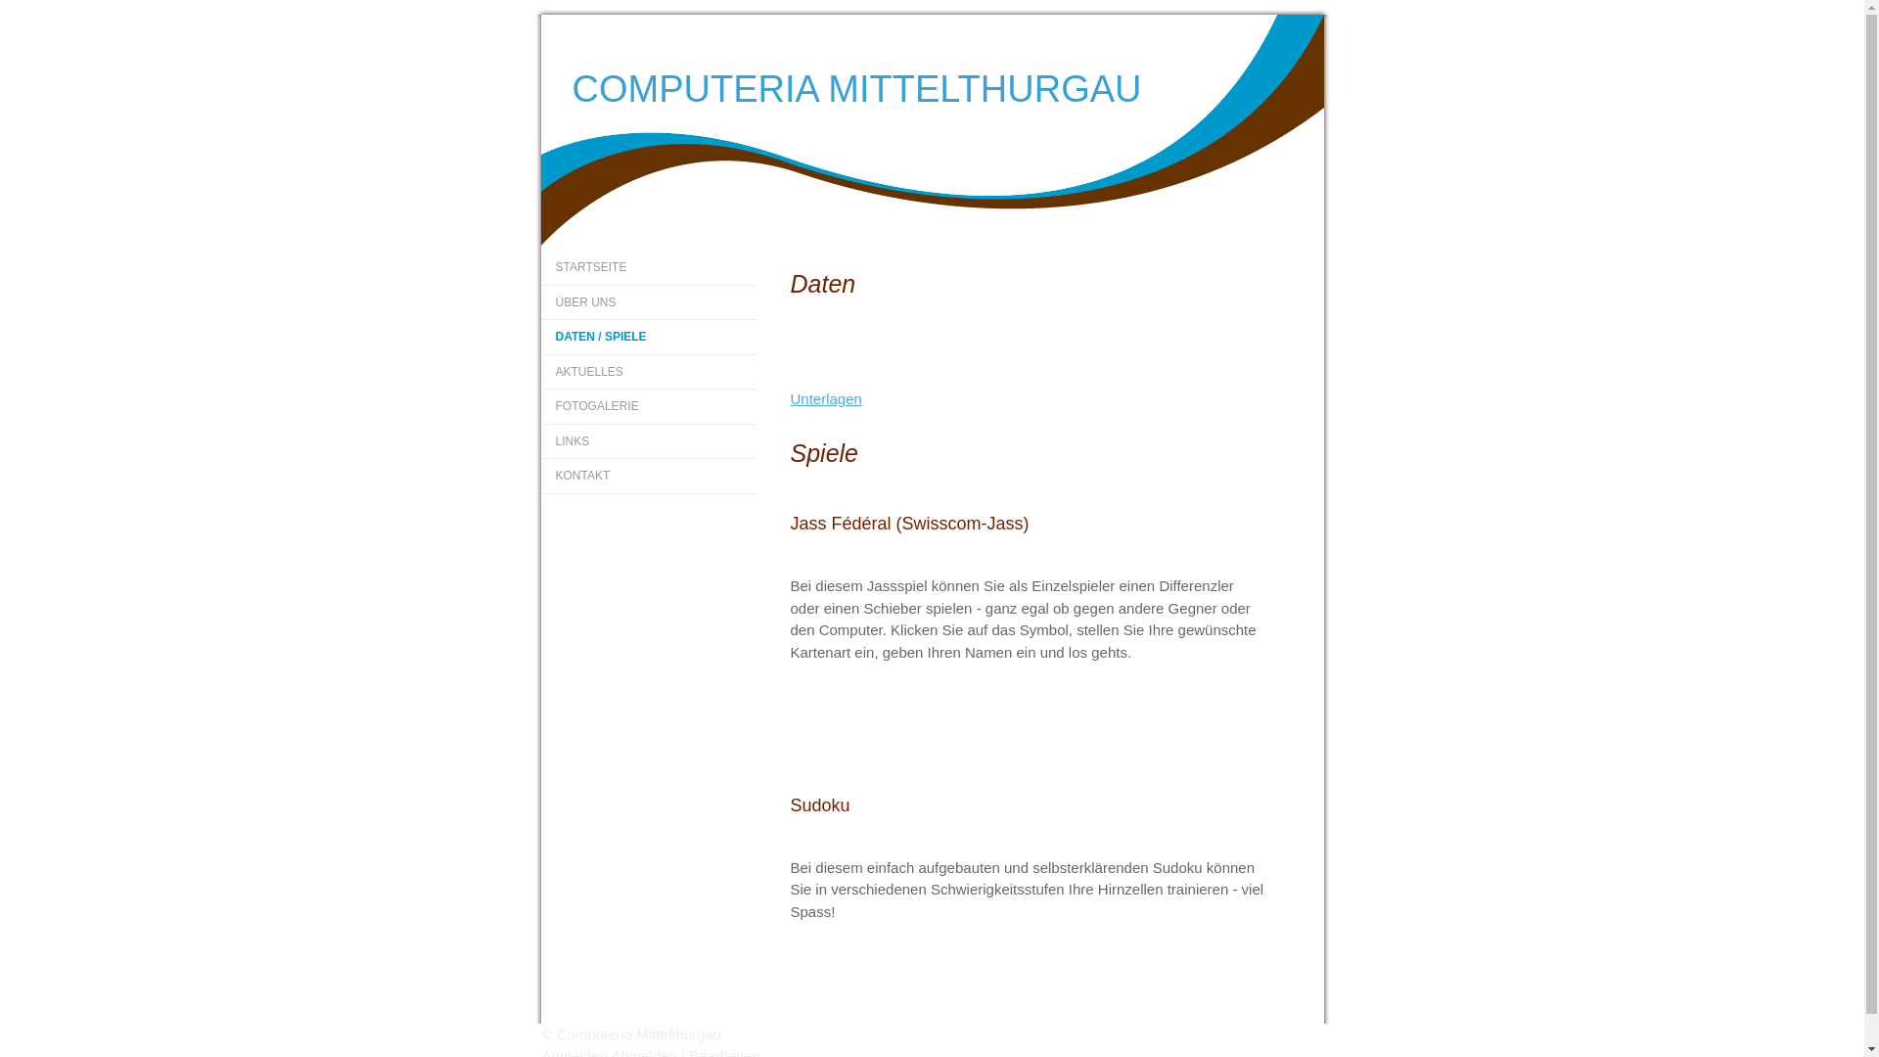 The image size is (1879, 1057). I want to click on AKTUELLES, so click(648, 372).